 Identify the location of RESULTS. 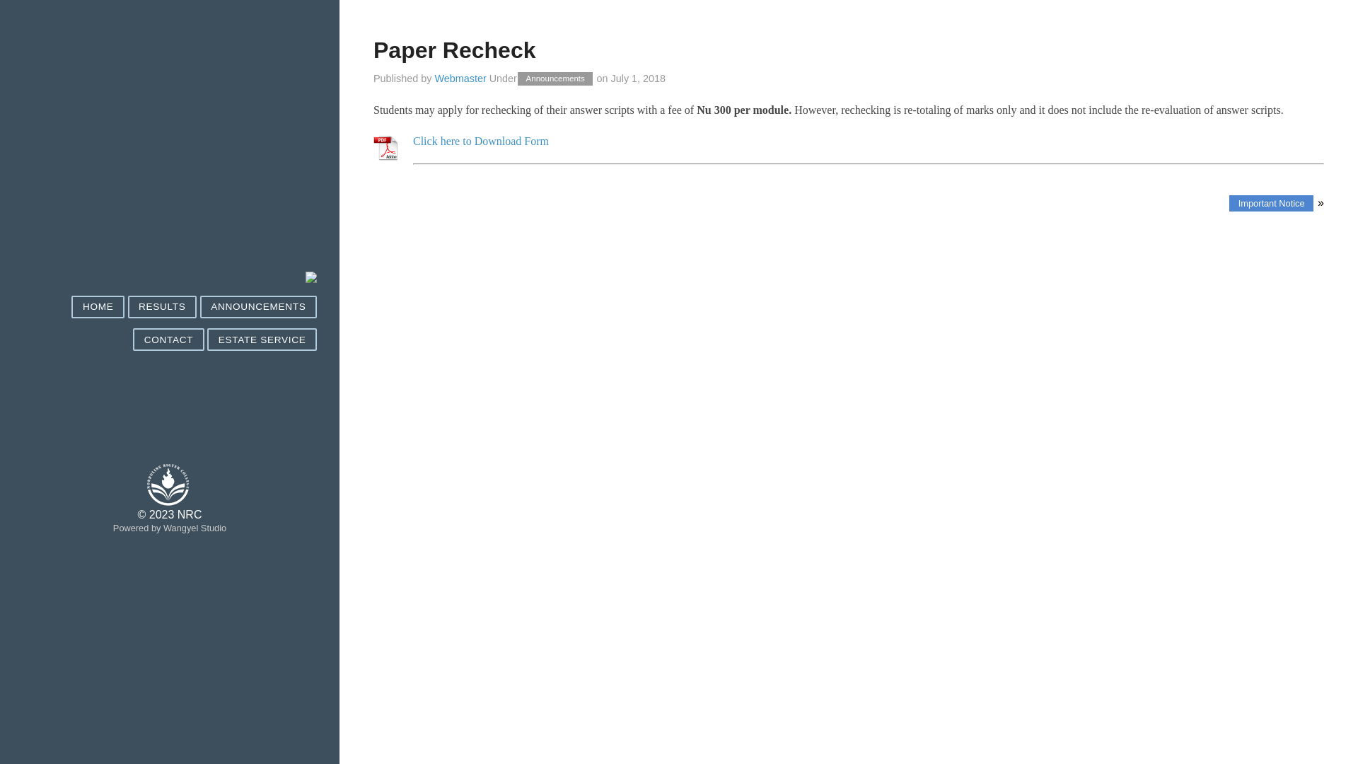
(162, 307).